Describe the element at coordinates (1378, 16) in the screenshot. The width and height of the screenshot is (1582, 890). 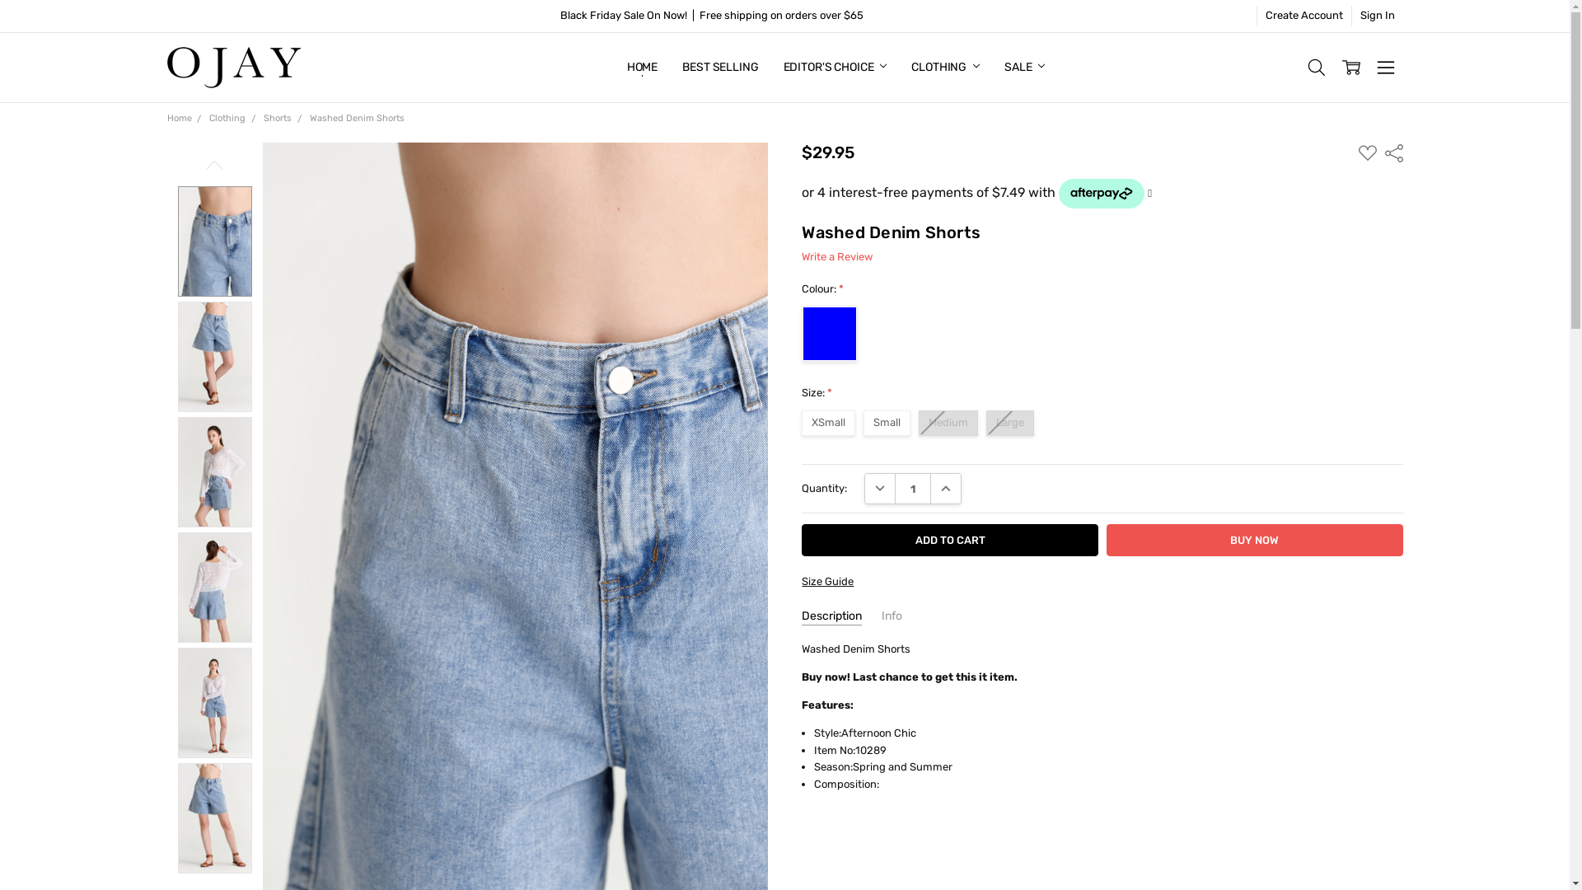
I see `Sign In` at that location.